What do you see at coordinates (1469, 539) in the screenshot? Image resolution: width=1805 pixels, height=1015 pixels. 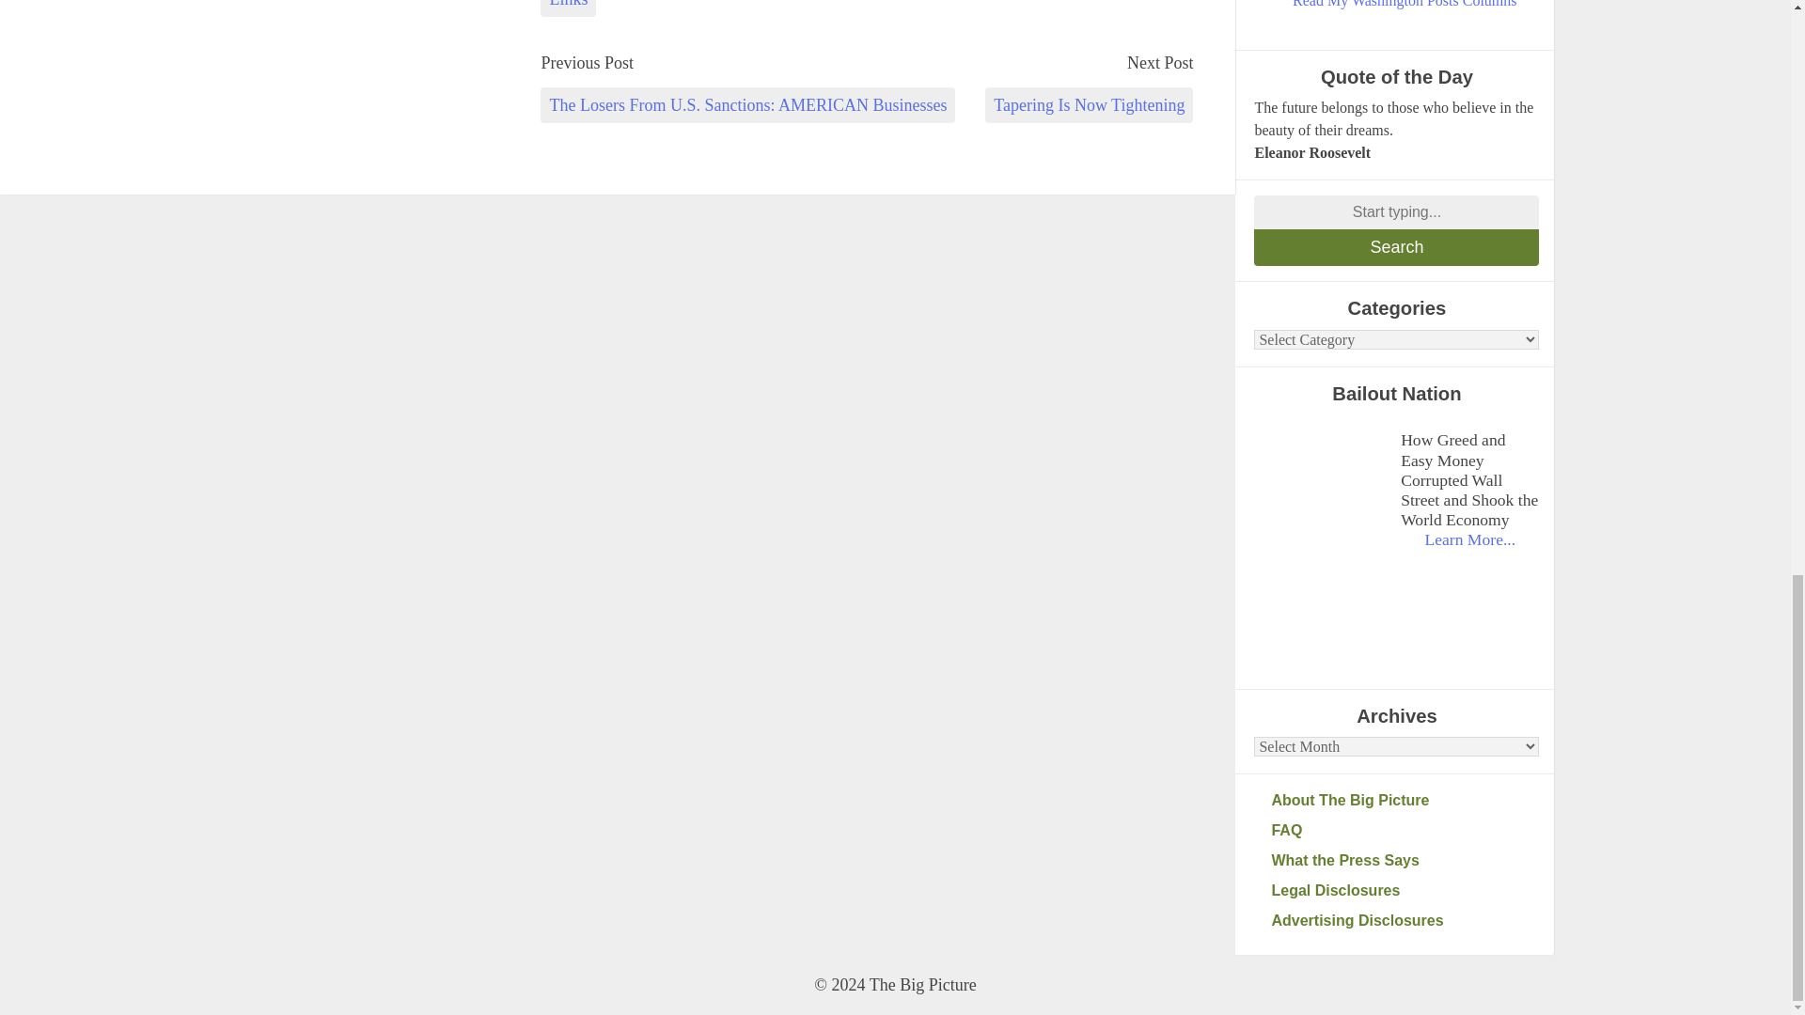 I see `Learn More...` at bounding box center [1469, 539].